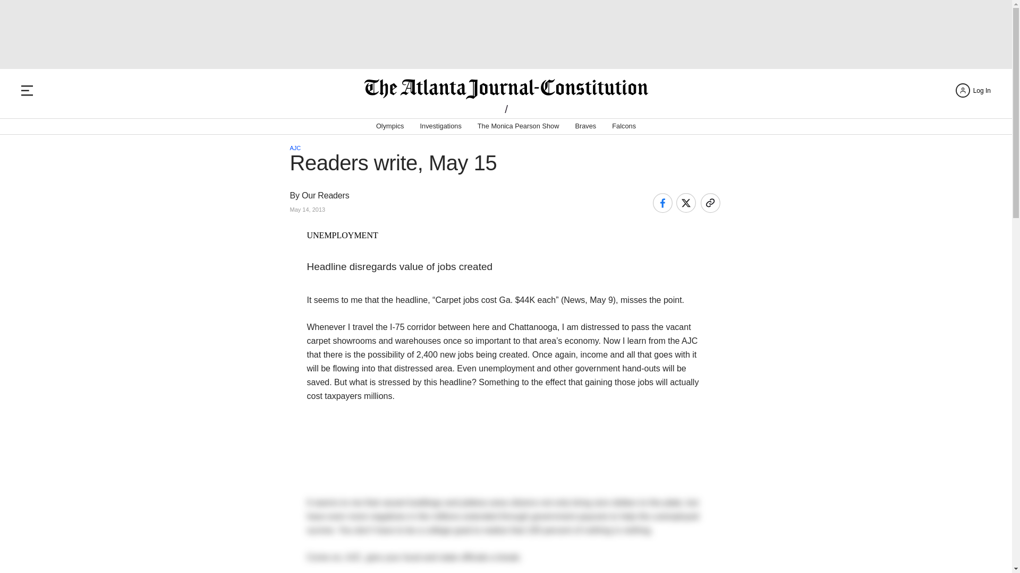  Describe the element at coordinates (518, 126) in the screenshot. I see `The Monica Pearson Show` at that location.